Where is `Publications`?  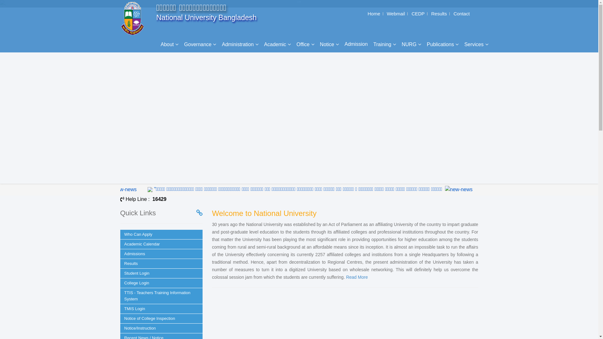 Publications is located at coordinates (443, 45).